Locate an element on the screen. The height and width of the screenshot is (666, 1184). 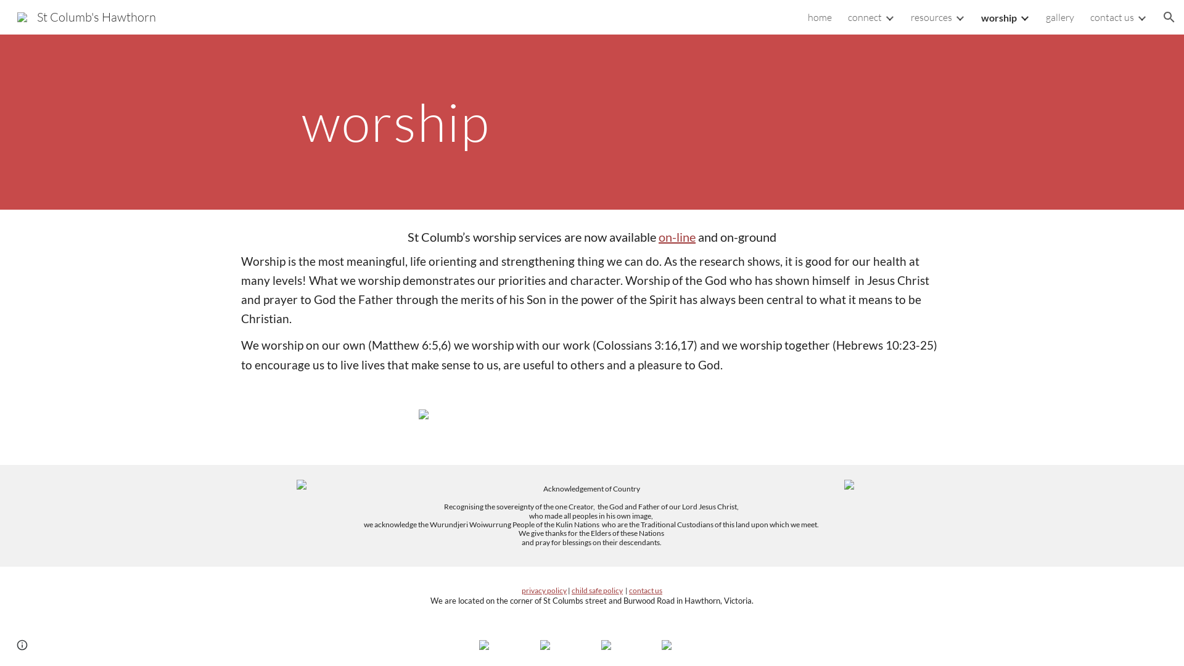
Expand/Collapse is located at coordinates (960, 17).